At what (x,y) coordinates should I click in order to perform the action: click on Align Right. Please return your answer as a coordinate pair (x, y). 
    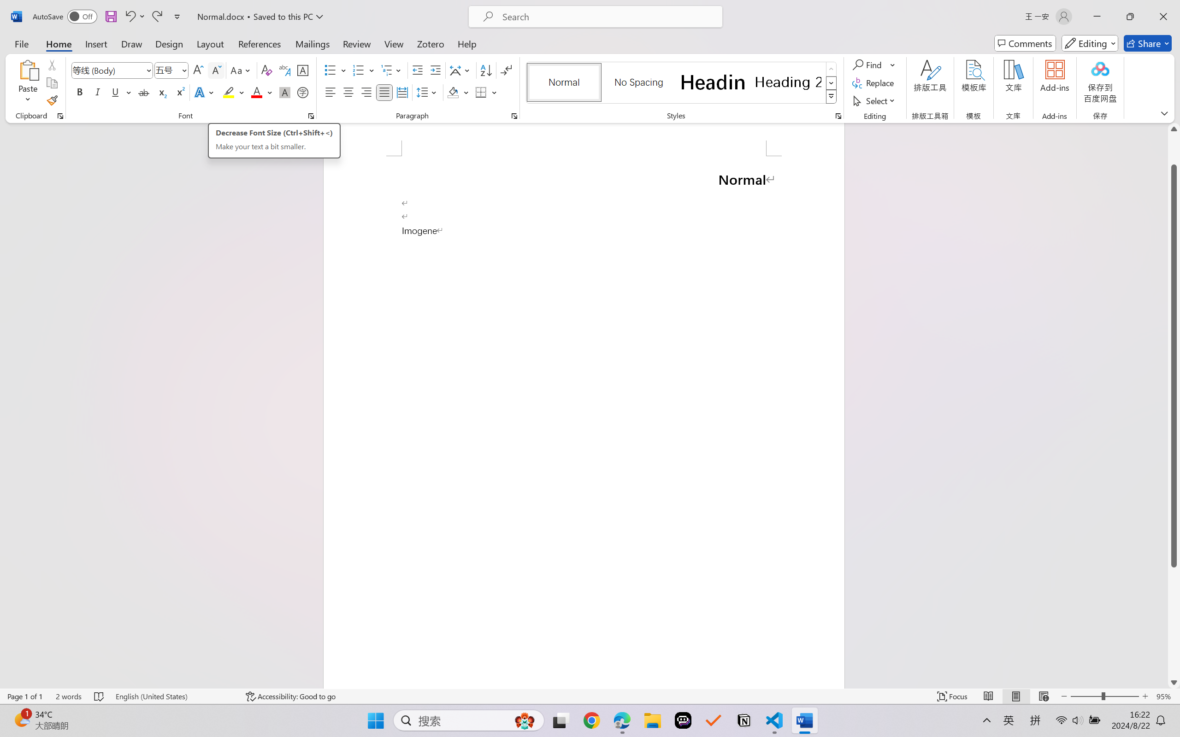
    Looking at the image, I should click on (367, 92).